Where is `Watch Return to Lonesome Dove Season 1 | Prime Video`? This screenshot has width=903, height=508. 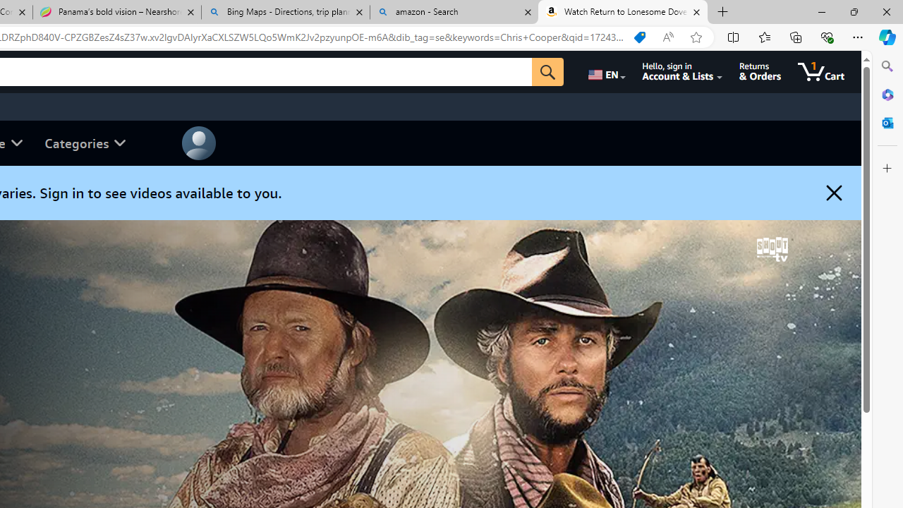 Watch Return to Lonesome Dove Season 1 | Prime Video is located at coordinates (623, 13).